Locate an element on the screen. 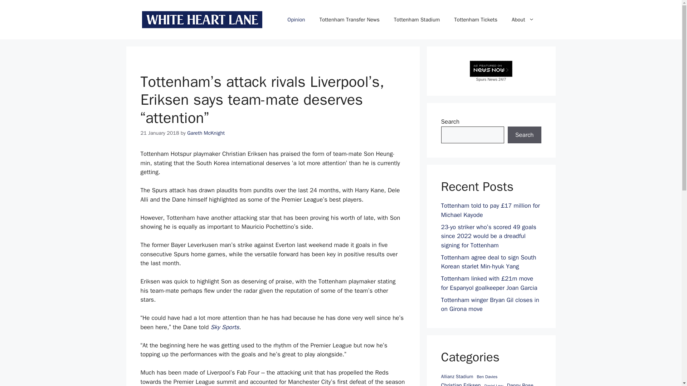 The width and height of the screenshot is (687, 386). Ben Davies is located at coordinates (487, 377).